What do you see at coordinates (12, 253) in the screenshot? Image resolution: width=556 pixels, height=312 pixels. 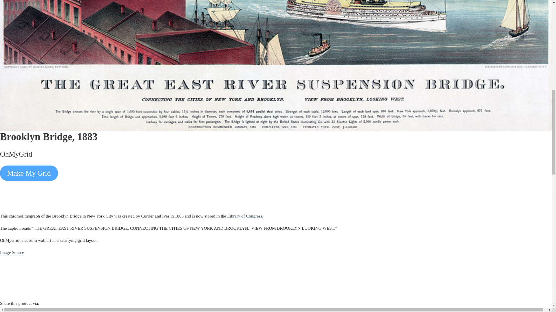 I see `Image Source` at bounding box center [12, 253].